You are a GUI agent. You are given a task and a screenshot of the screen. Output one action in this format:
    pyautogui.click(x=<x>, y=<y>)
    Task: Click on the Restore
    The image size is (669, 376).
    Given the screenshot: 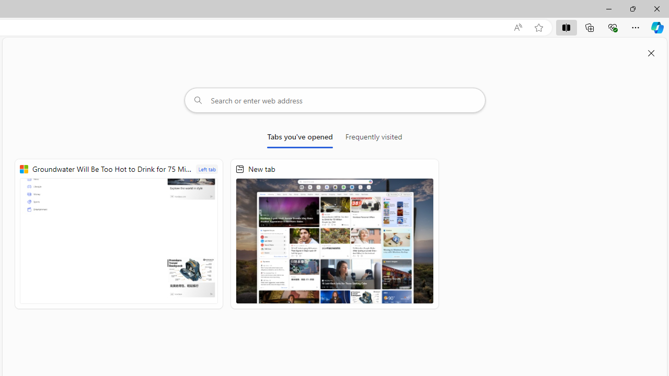 What is the action you would take?
    pyautogui.click(x=632, y=8)
    